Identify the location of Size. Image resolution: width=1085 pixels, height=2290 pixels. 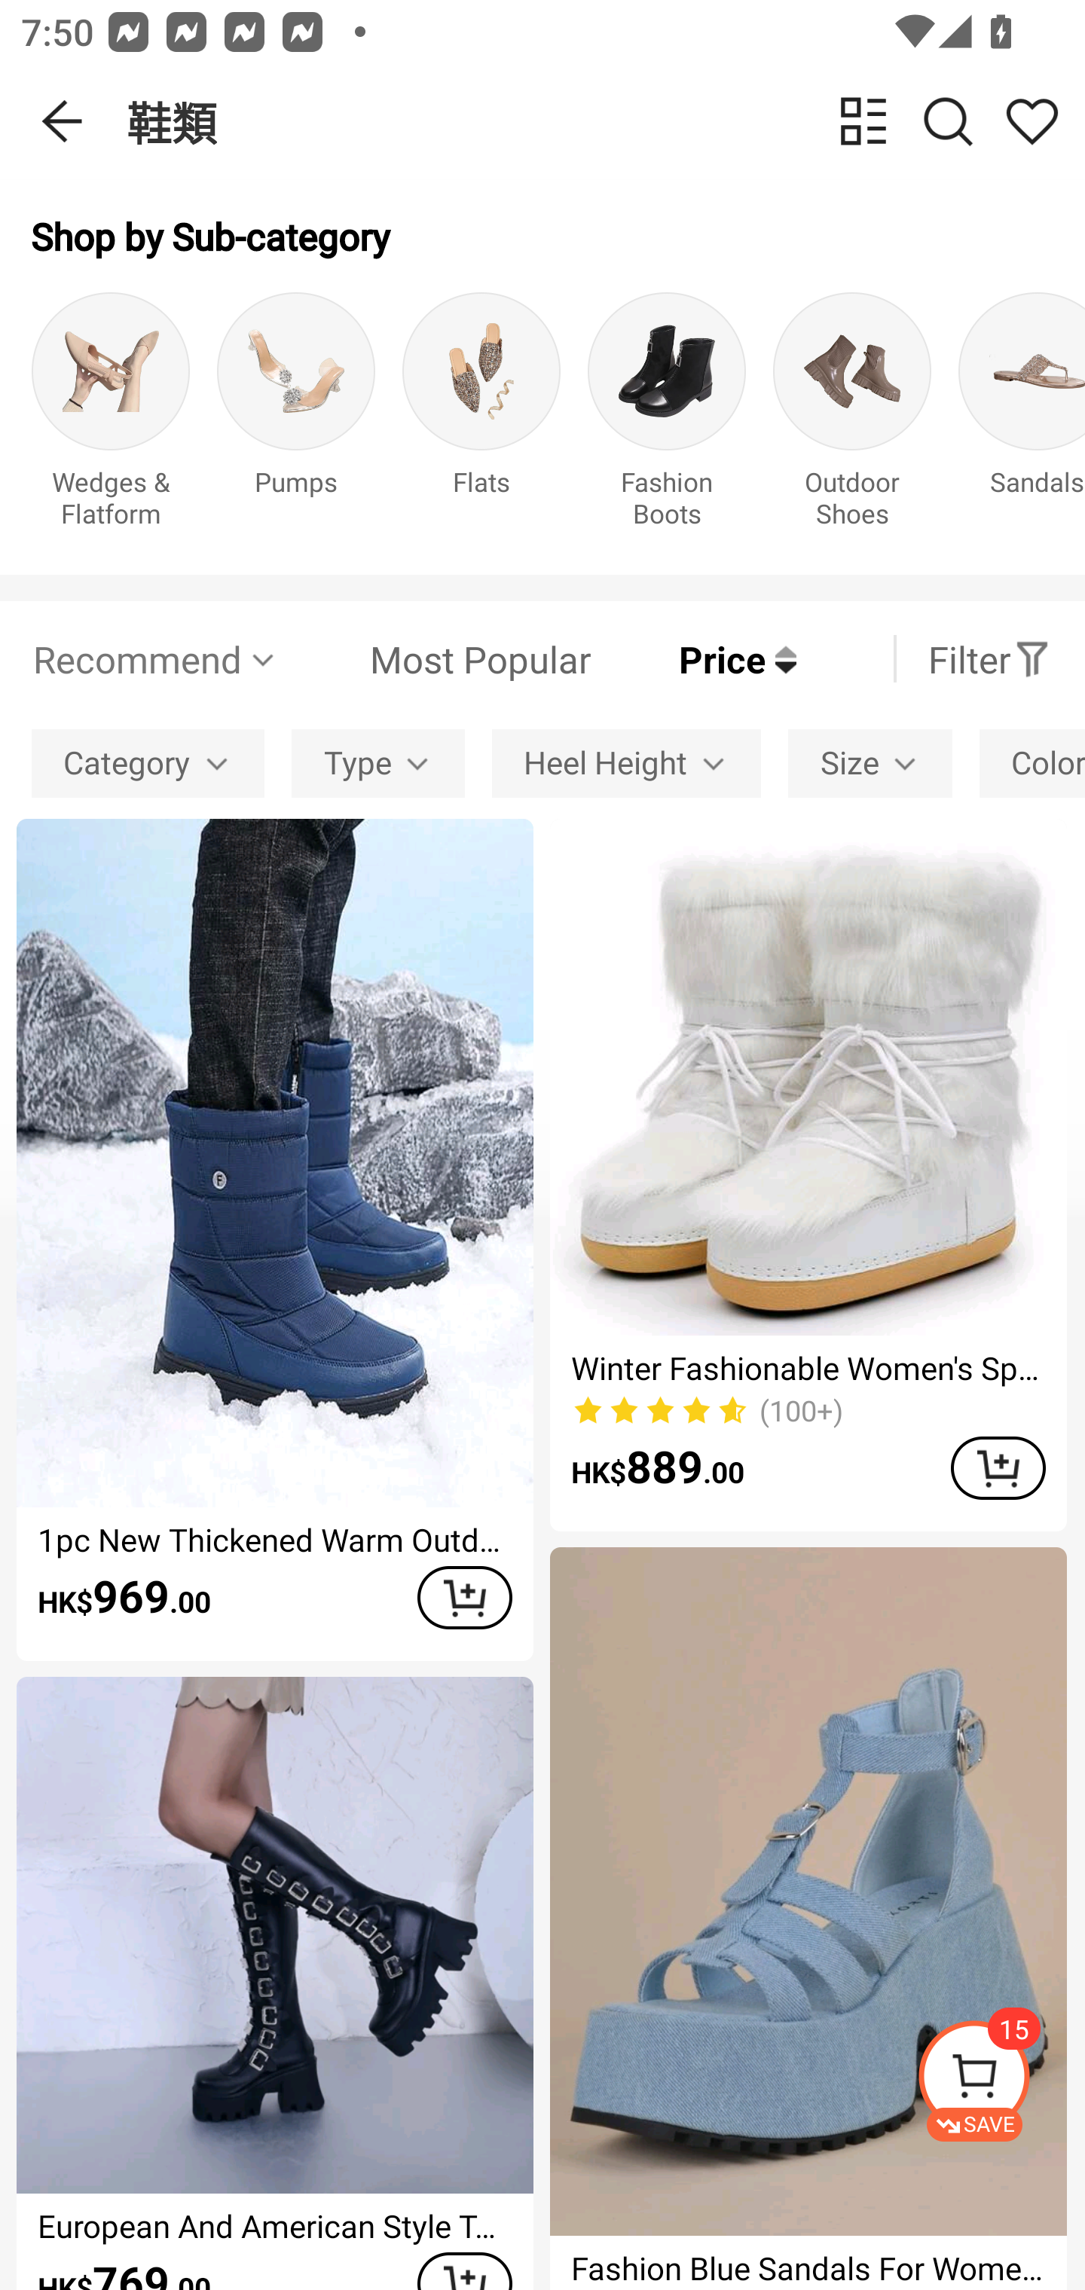
(870, 762).